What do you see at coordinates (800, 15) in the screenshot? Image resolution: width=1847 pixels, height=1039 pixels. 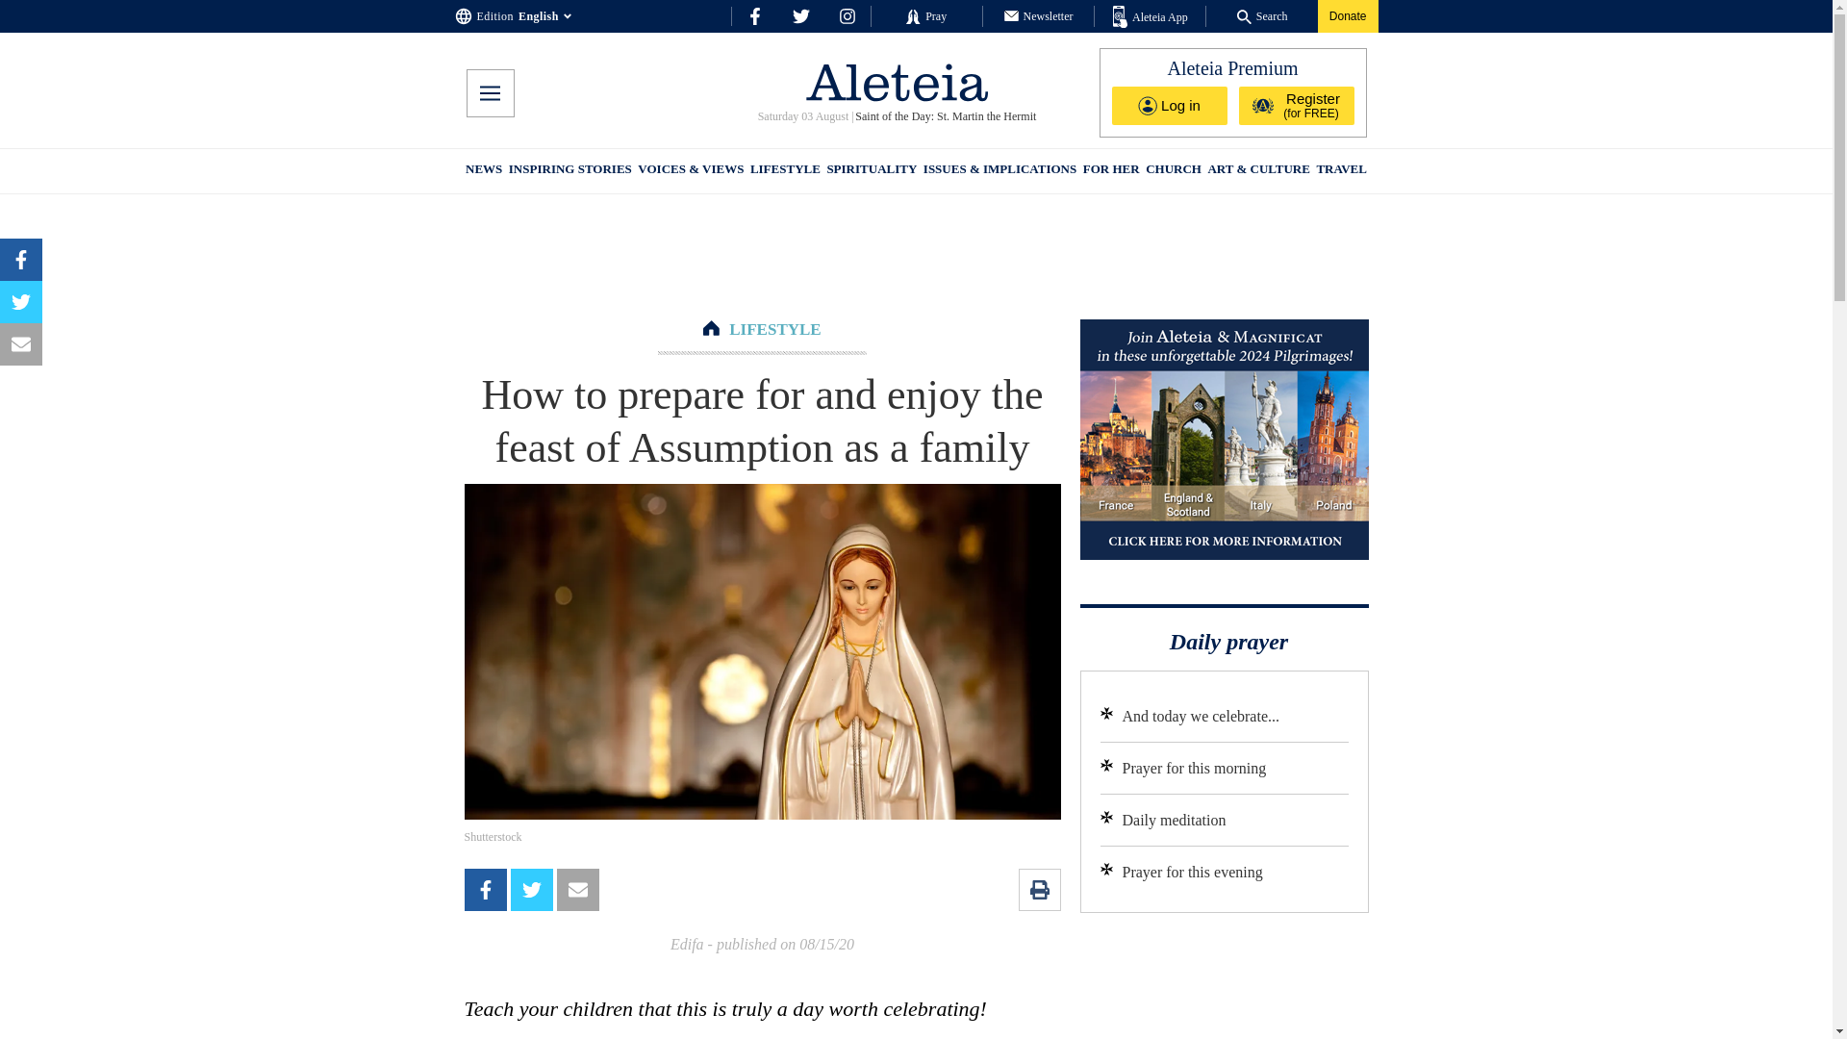 I see `social-tw-top-row` at bounding box center [800, 15].